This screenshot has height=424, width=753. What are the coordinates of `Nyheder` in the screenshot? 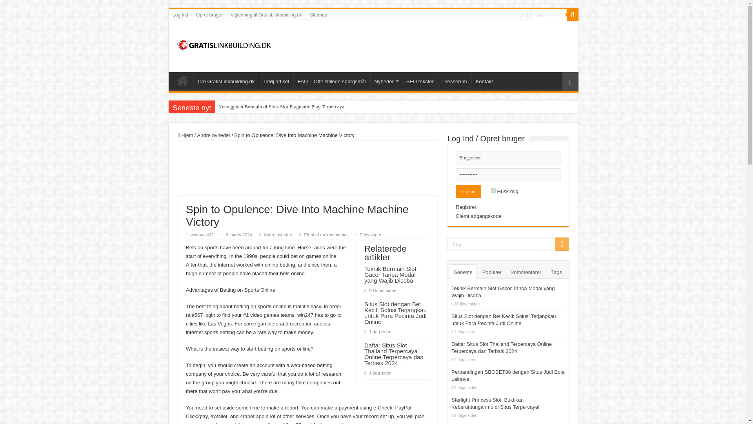 It's located at (386, 80).